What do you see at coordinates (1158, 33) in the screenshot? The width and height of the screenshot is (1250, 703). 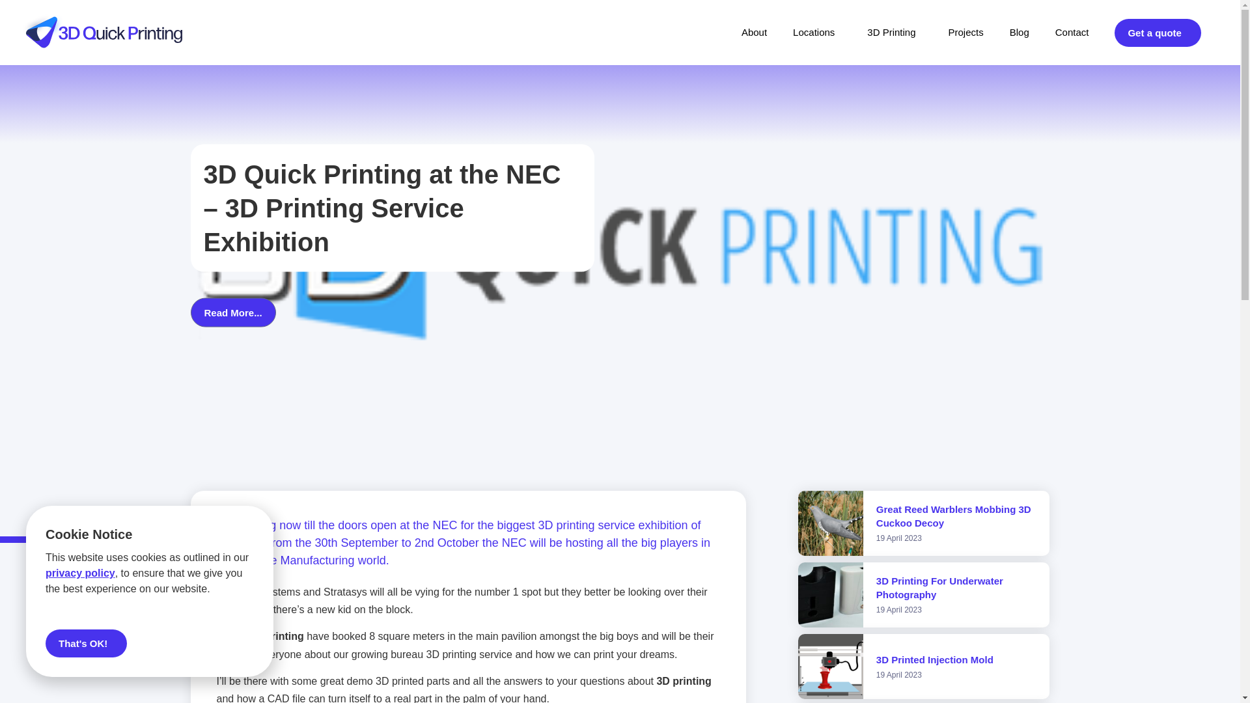 I see `Get a quote` at bounding box center [1158, 33].